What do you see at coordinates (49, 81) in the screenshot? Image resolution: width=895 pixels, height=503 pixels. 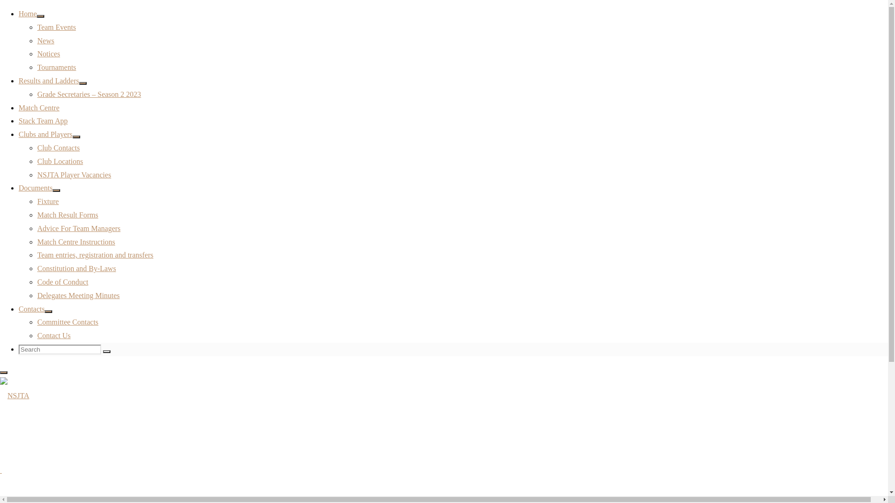 I see `Results and Ladders` at bounding box center [49, 81].